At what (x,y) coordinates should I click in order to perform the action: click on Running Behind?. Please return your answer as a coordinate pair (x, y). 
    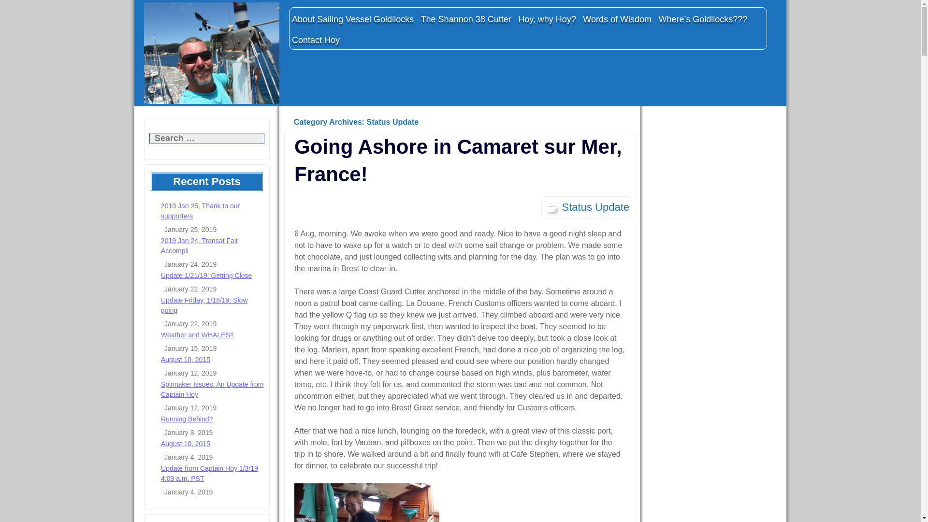
    Looking at the image, I should click on (187, 419).